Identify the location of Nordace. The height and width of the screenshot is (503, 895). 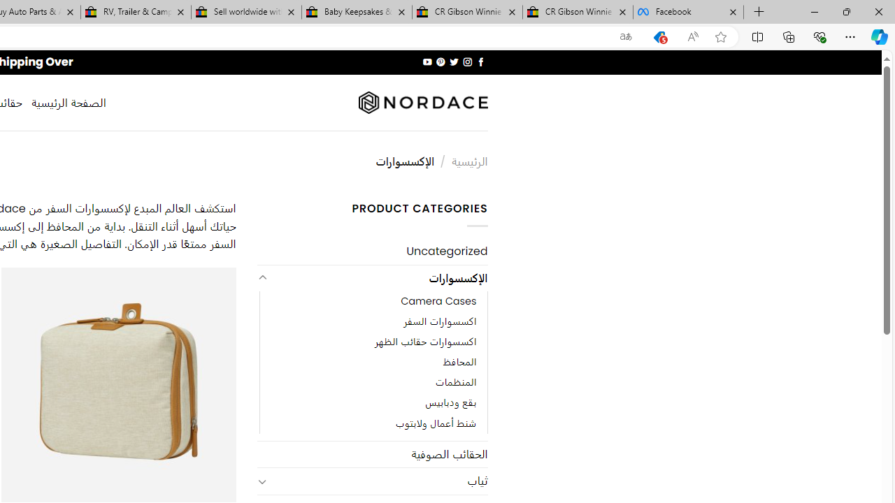
(422, 103).